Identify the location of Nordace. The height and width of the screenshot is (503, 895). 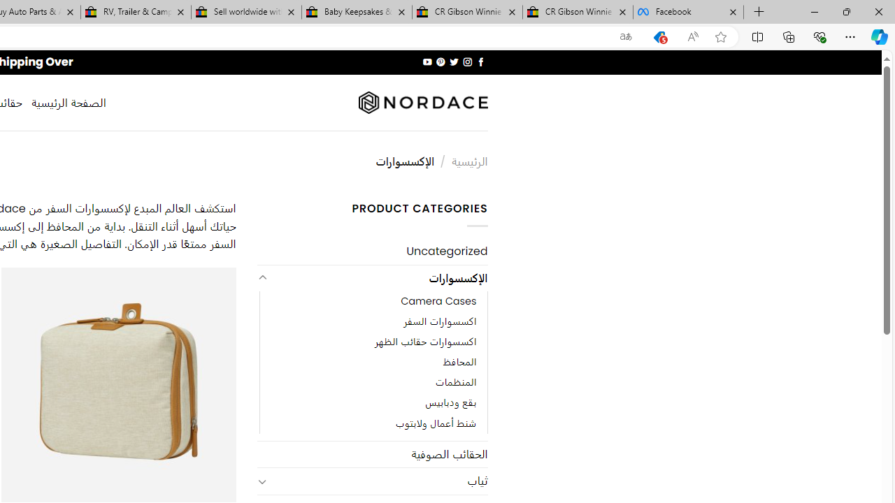
(422, 103).